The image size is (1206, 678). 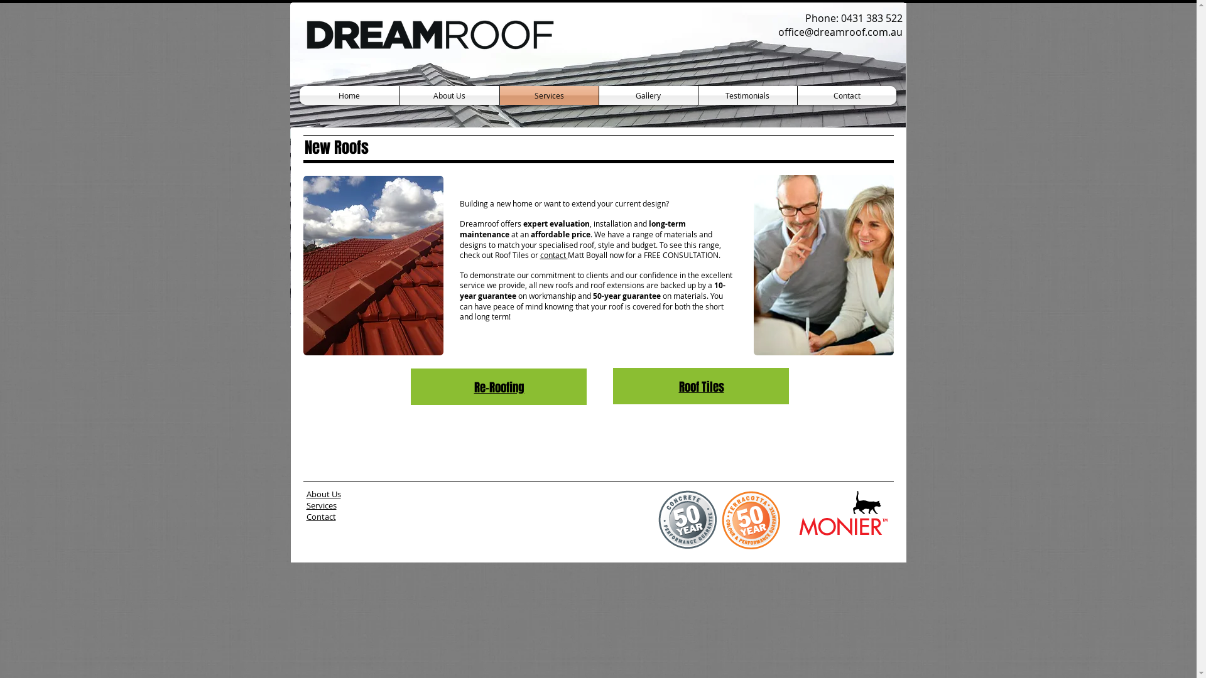 What do you see at coordinates (324, 494) in the screenshot?
I see `About Us` at bounding box center [324, 494].